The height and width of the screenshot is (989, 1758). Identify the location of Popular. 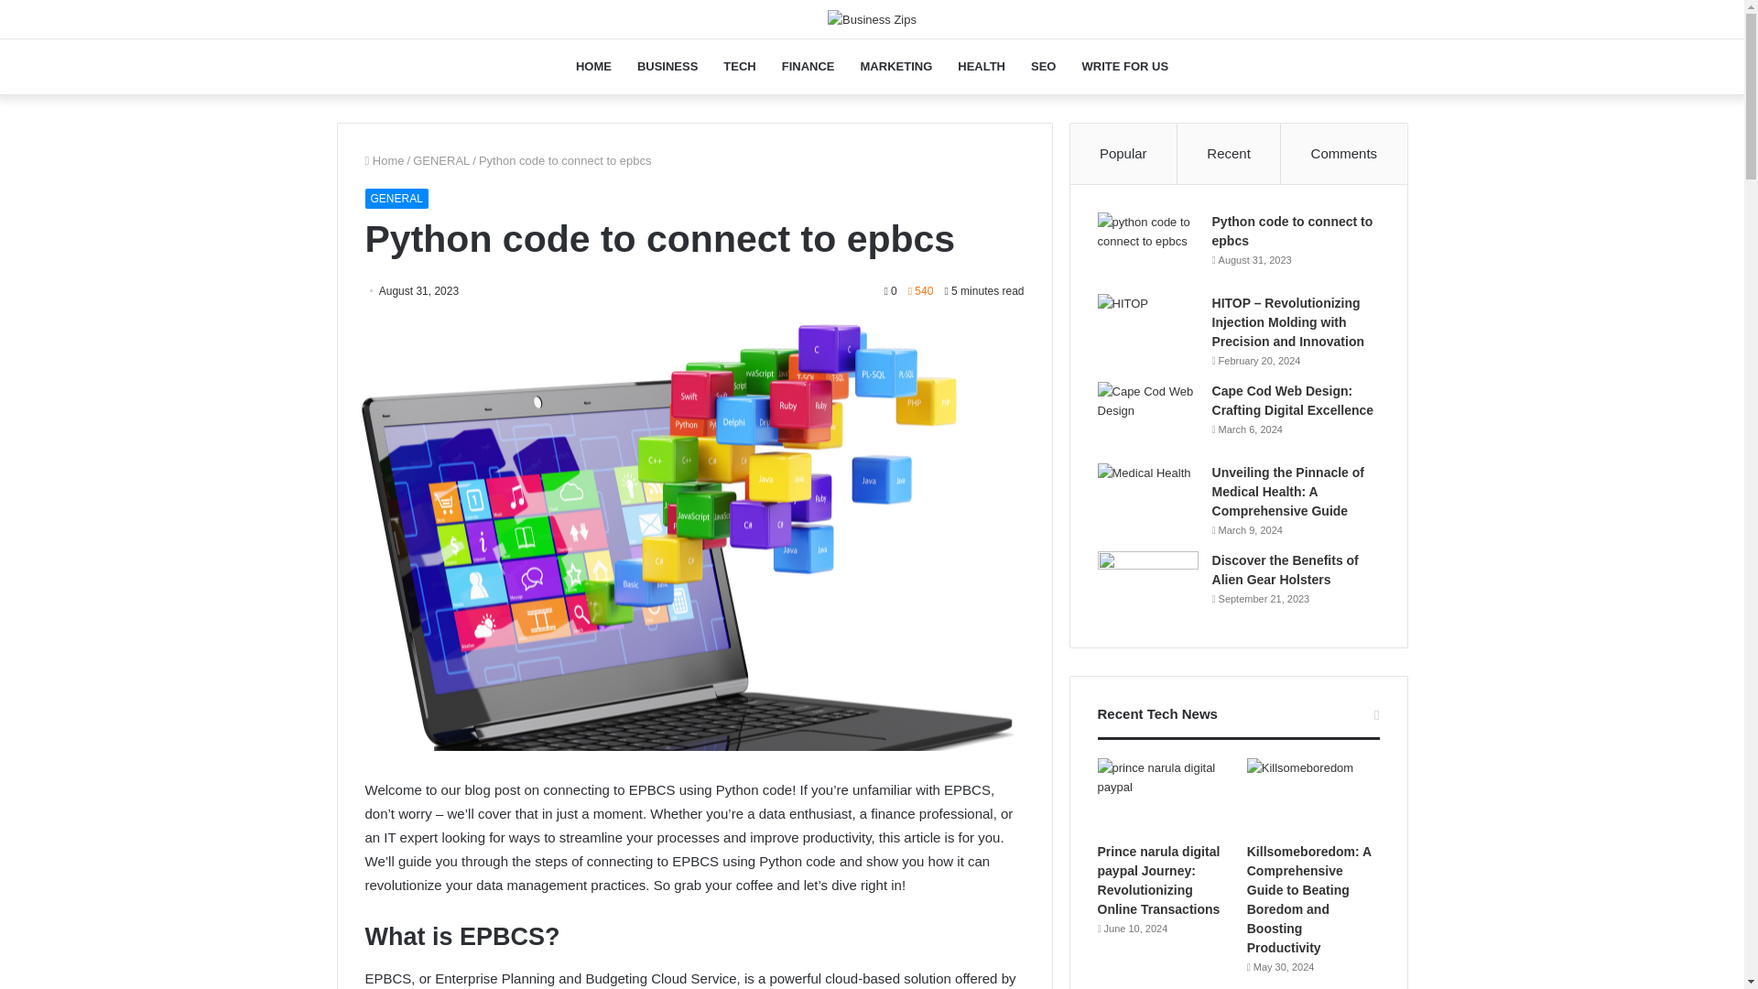
(1124, 154).